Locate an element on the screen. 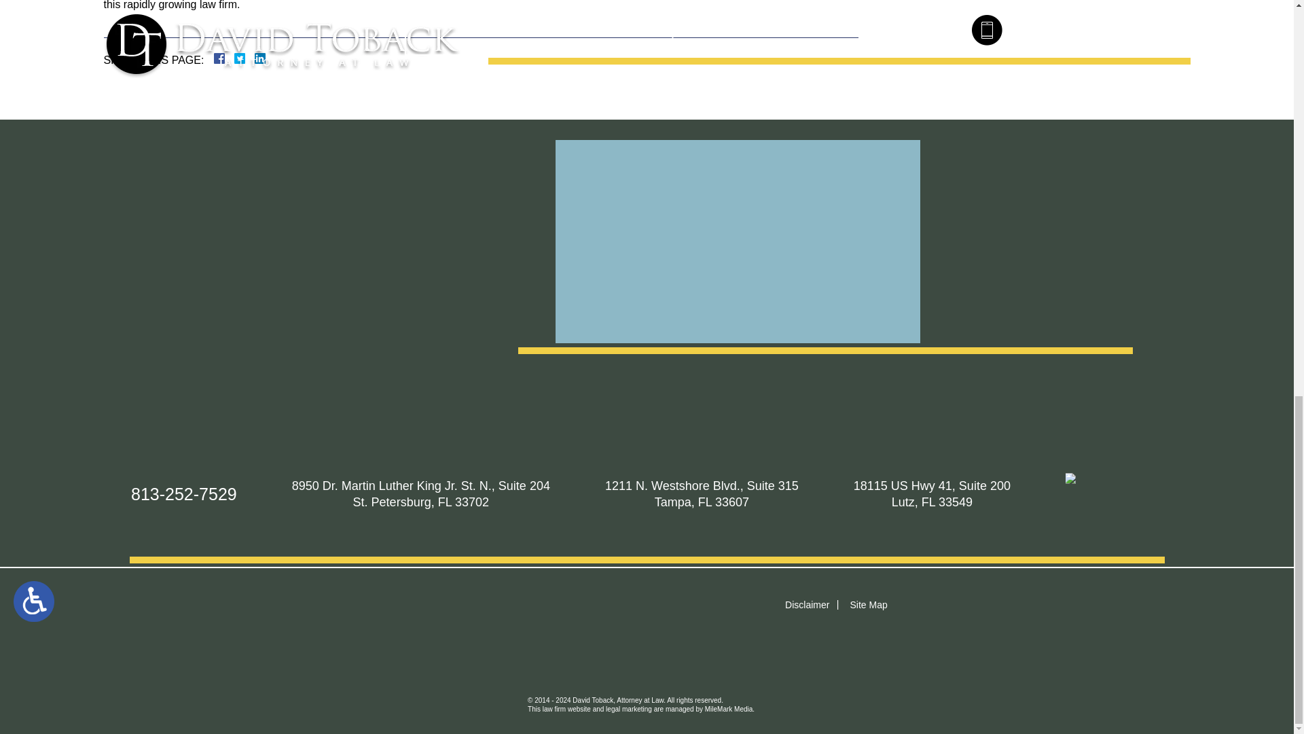 The height and width of the screenshot is (734, 1304). LinkedIn is located at coordinates (255, 58).